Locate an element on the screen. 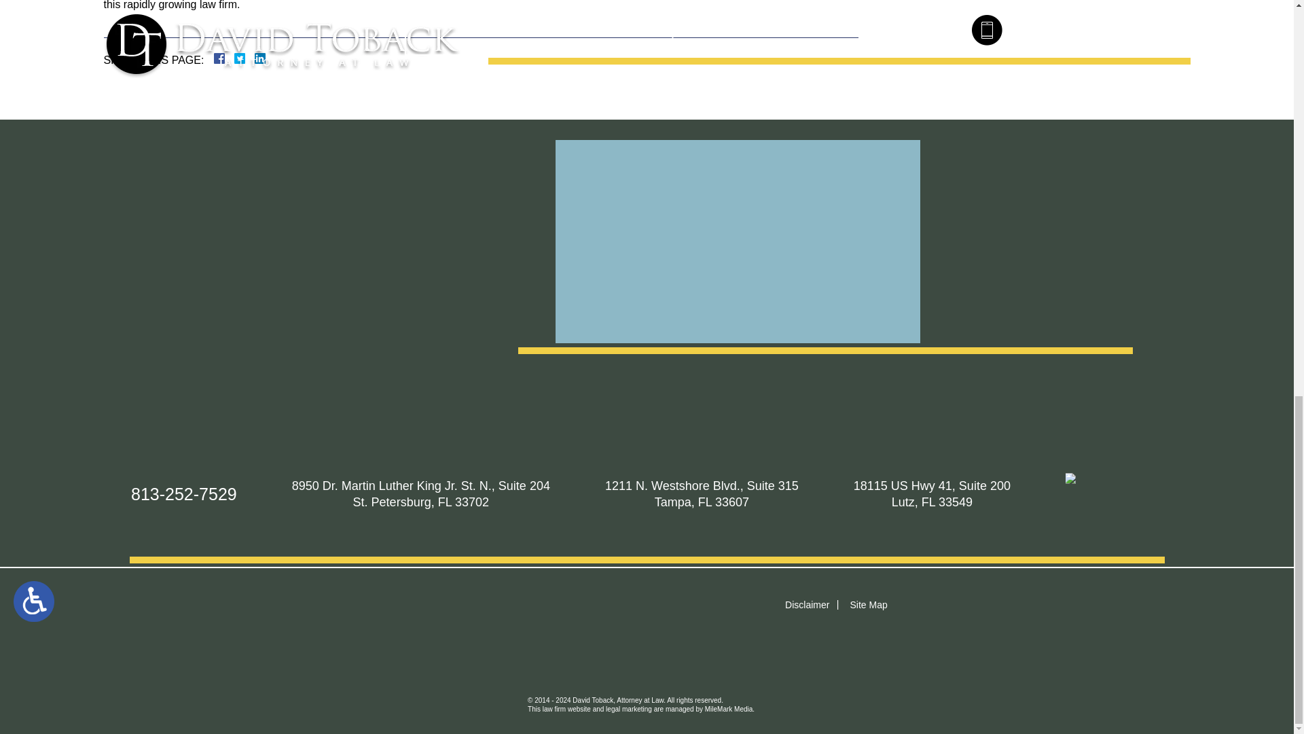 The height and width of the screenshot is (734, 1304). LinkedIn is located at coordinates (255, 58).